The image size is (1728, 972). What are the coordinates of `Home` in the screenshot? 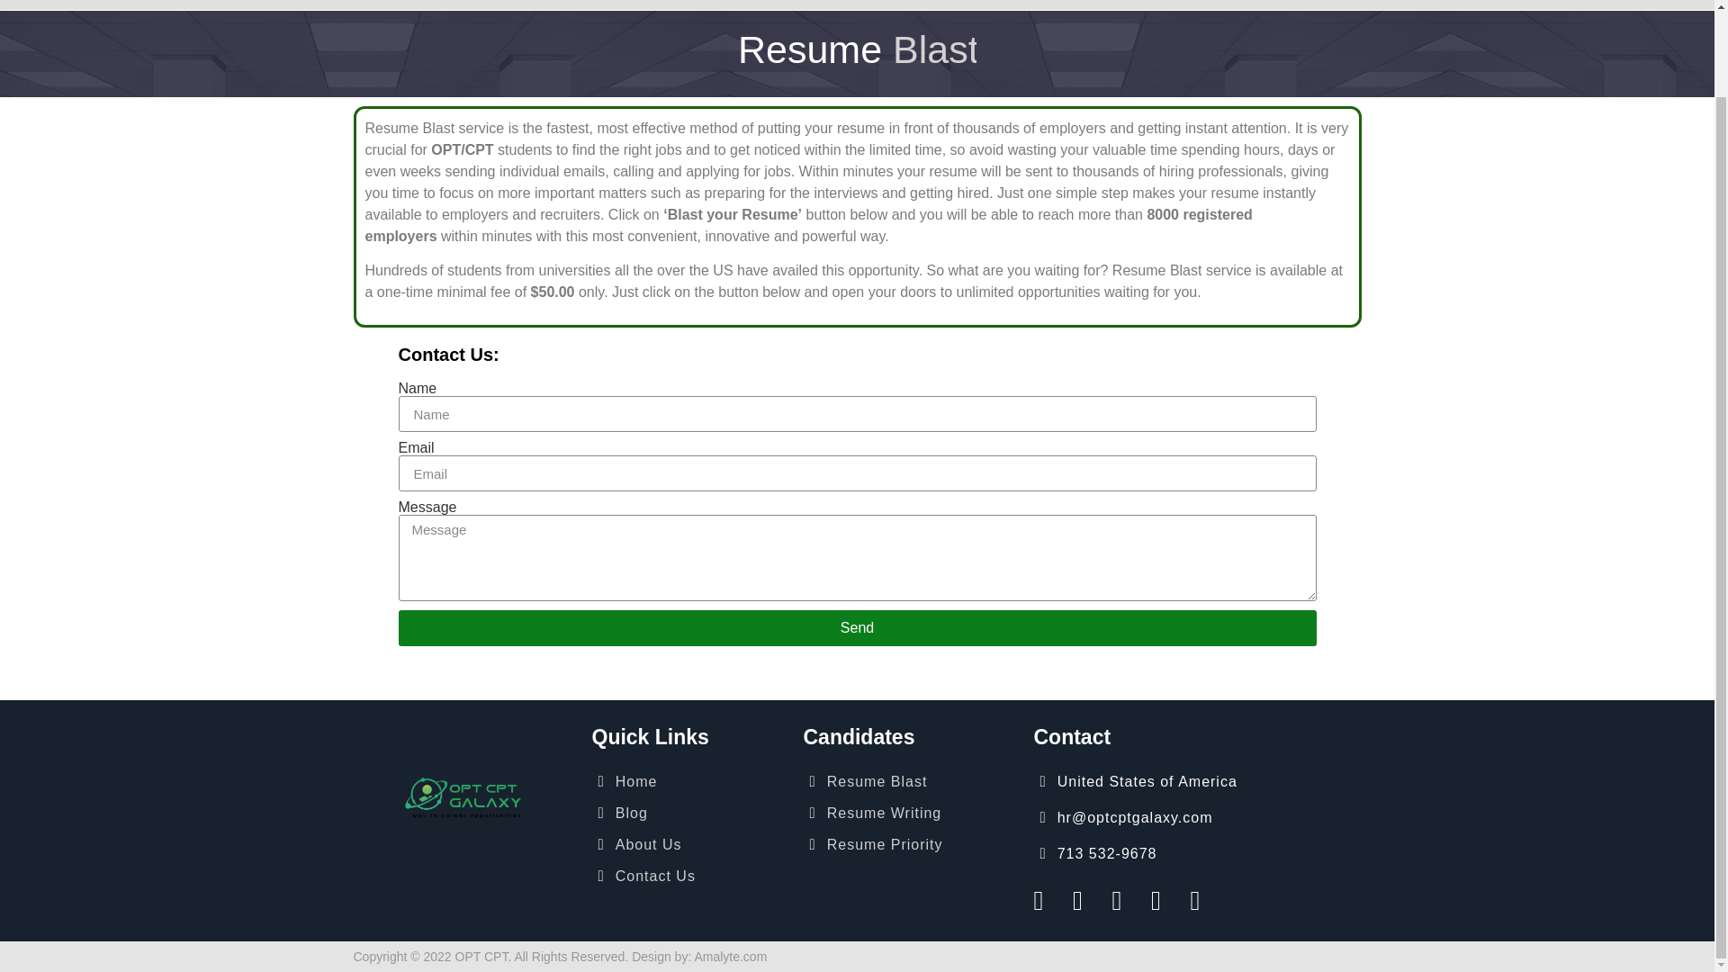 It's located at (689, 781).